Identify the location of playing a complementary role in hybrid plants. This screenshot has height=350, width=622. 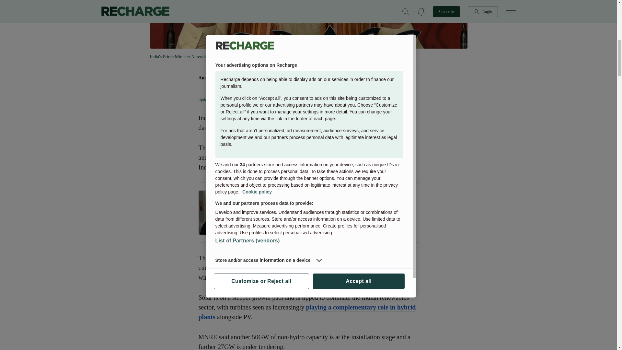
(307, 312).